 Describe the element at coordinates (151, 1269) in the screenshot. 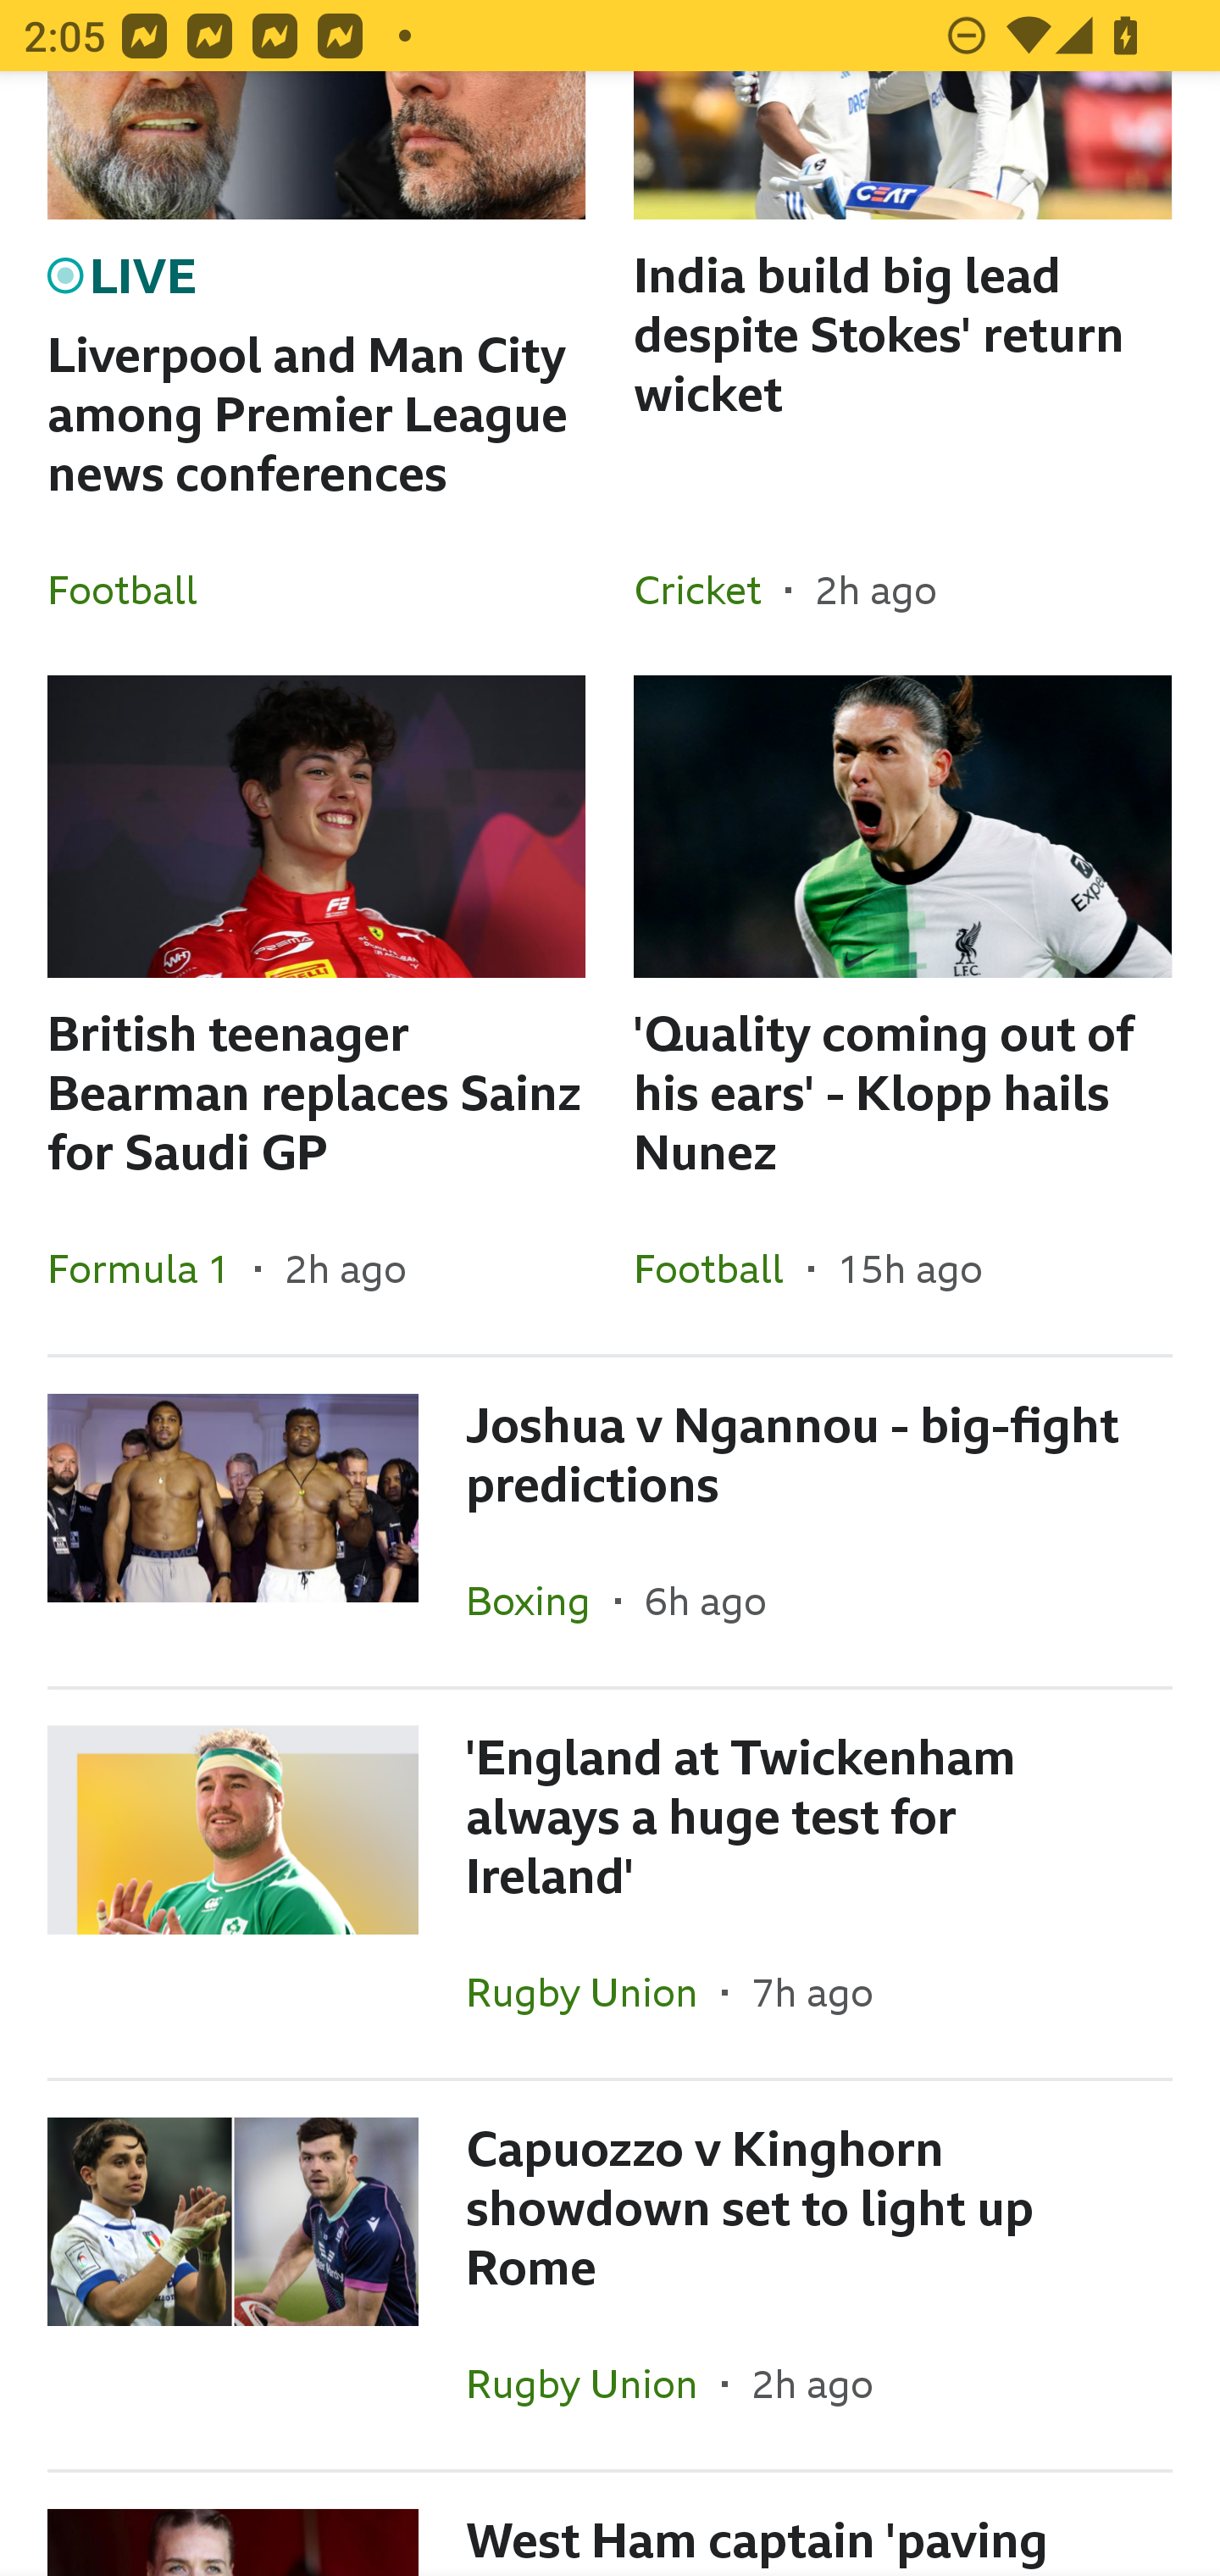

I see `Formula 1 In the section Formula 1` at that location.